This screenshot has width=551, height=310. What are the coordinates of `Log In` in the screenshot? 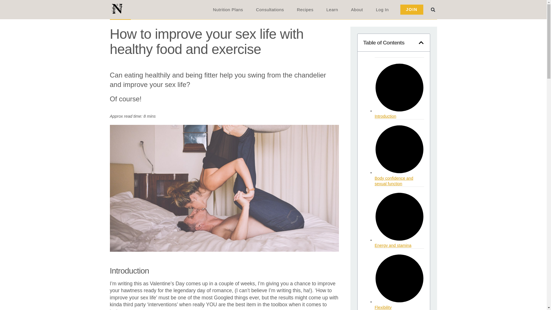 It's located at (382, 9).